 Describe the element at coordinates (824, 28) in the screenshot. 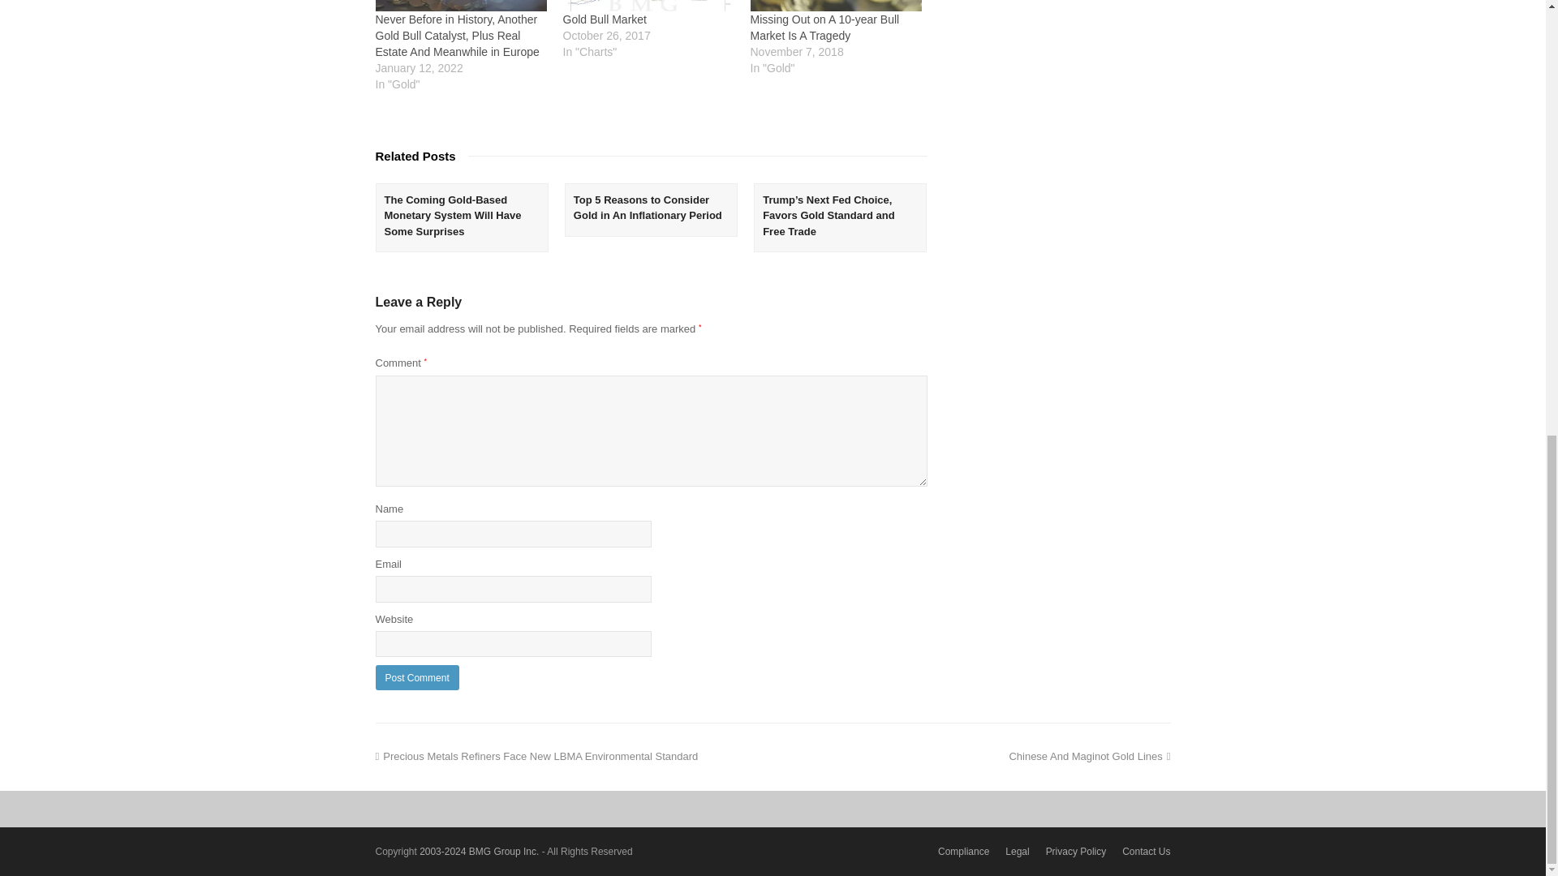

I see `Missing Out on A 10-year Bull Market Is A Tragedy` at that location.